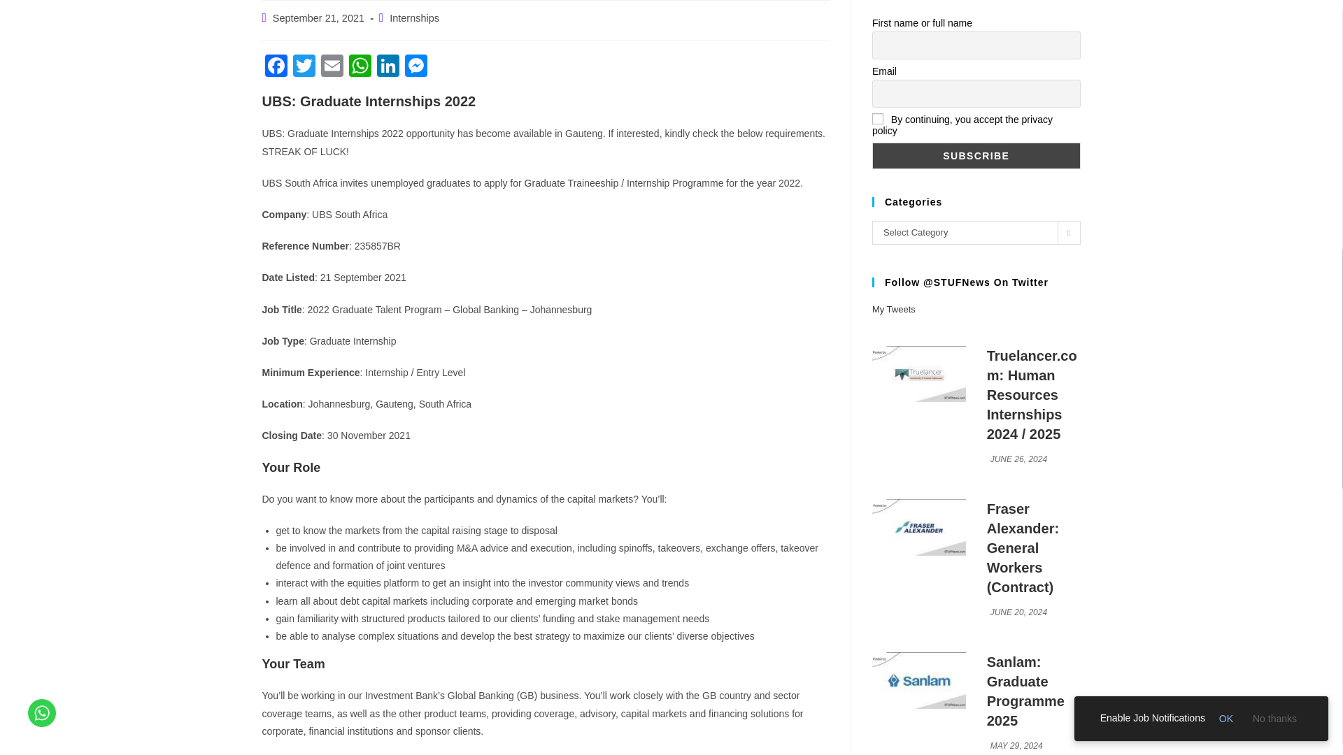 The width and height of the screenshot is (1343, 755). I want to click on Twitter, so click(304, 67).